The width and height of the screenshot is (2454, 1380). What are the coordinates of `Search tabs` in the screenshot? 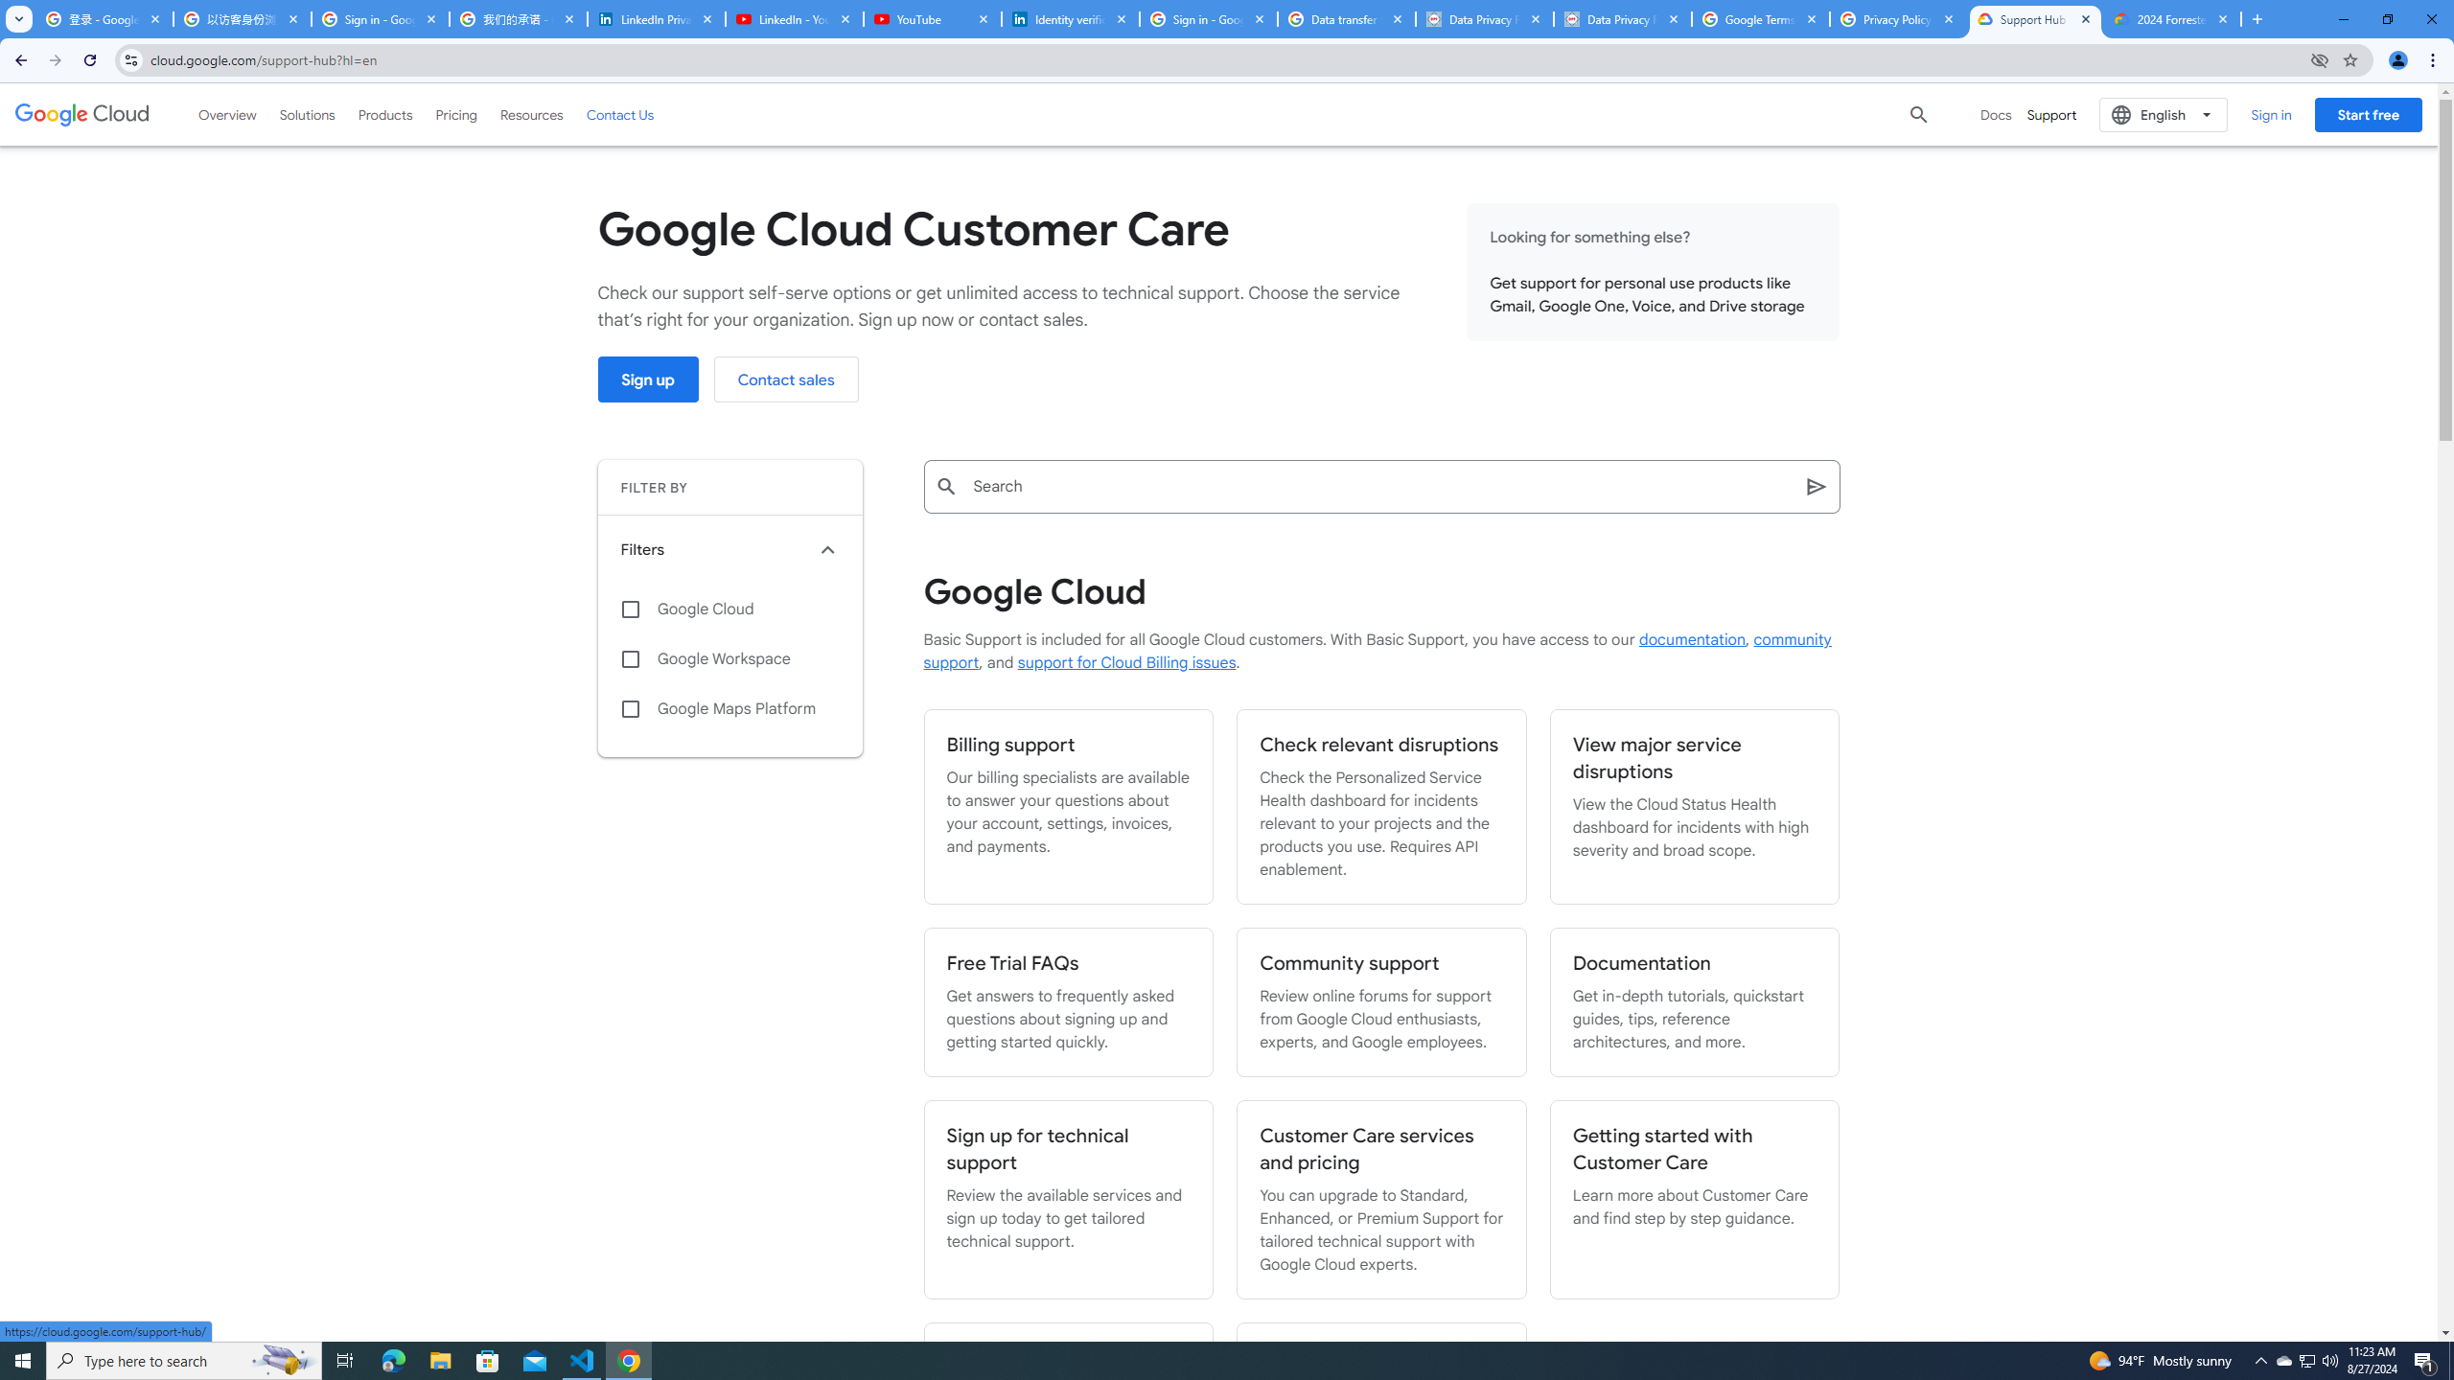 It's located at (18, 19).